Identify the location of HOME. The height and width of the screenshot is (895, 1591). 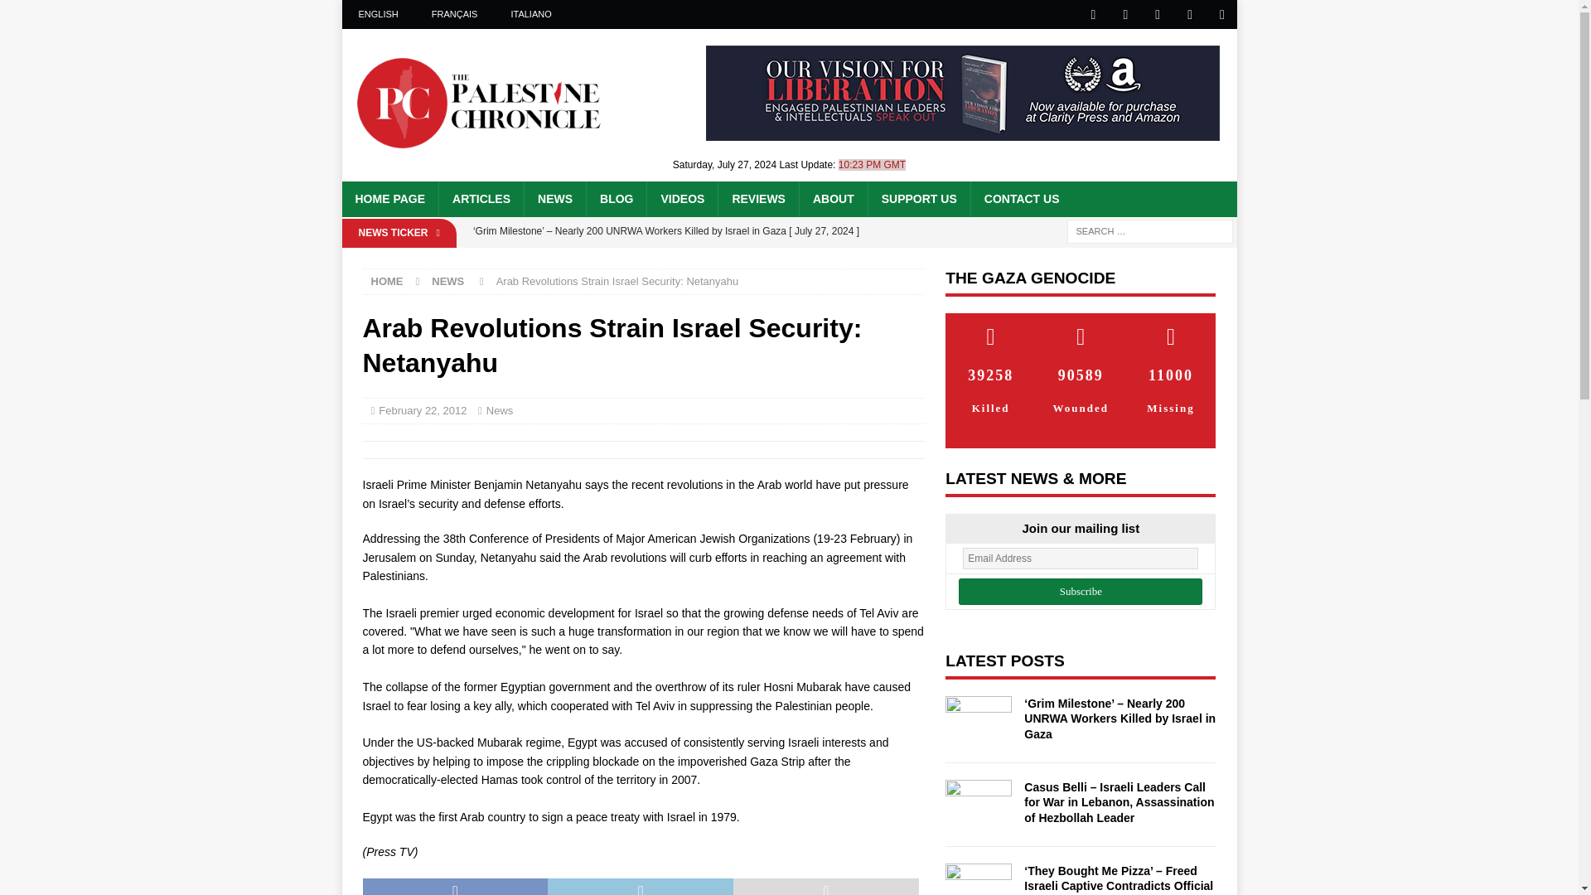
(387, 280).